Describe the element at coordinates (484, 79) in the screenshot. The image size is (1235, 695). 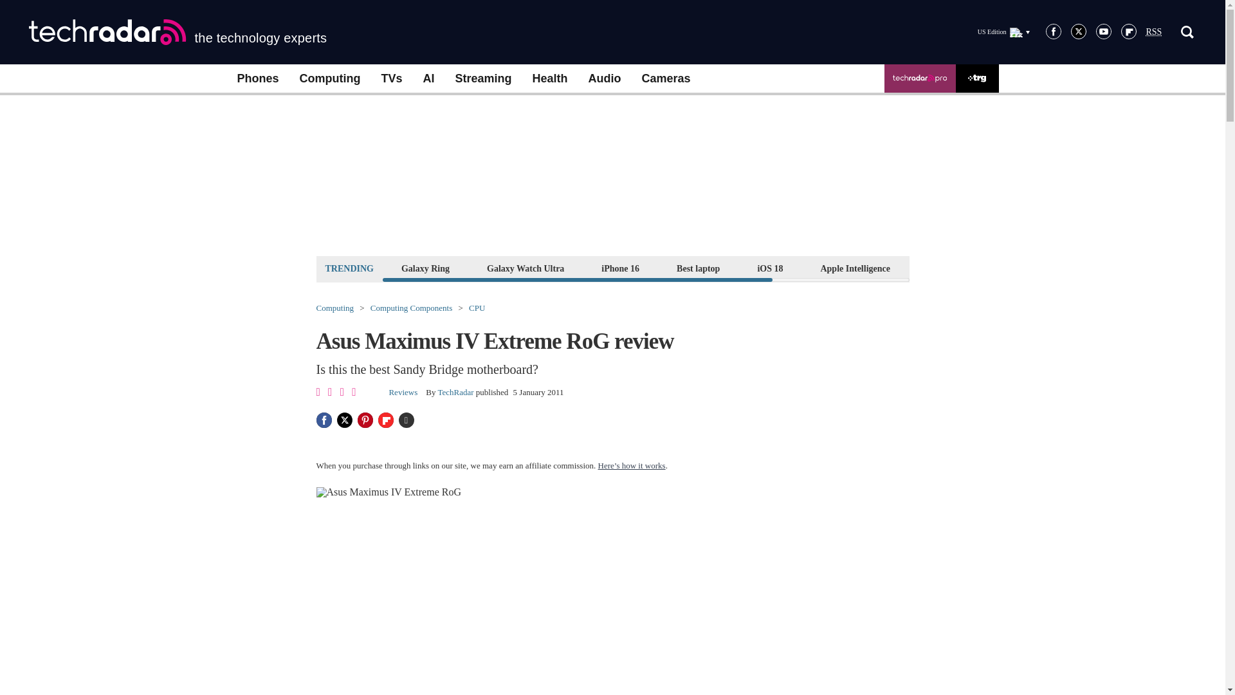
I see `Streaming` at that location.